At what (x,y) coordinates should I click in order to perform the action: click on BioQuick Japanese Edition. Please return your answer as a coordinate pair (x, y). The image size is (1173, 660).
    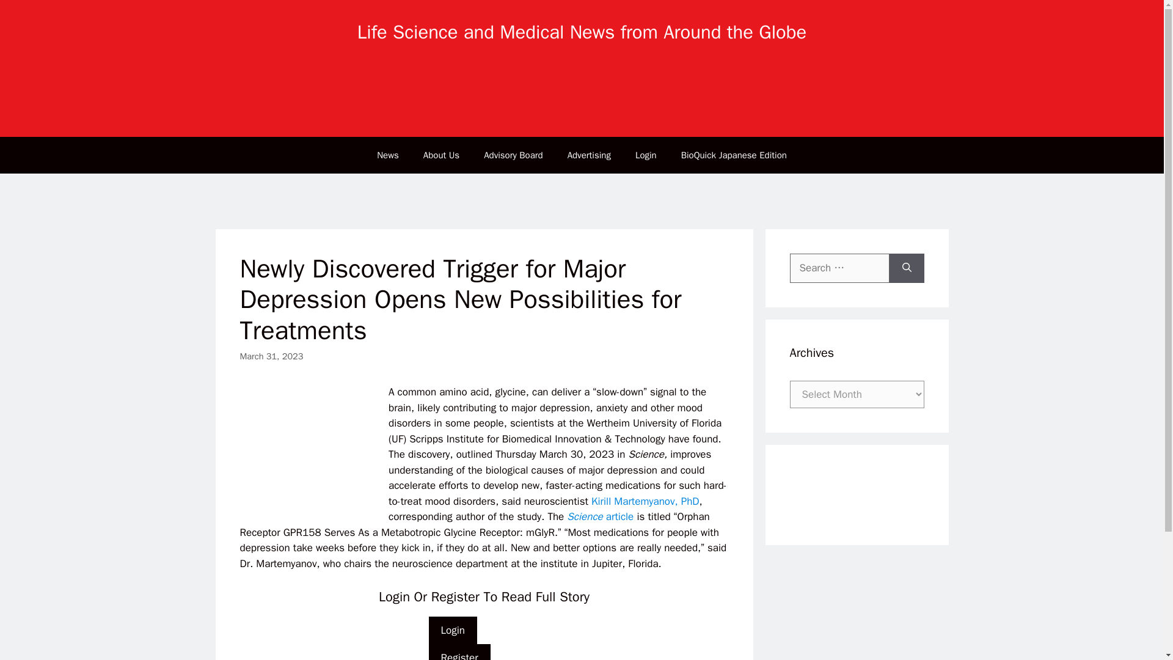
    Looking at the image, I should click on (733, 155).